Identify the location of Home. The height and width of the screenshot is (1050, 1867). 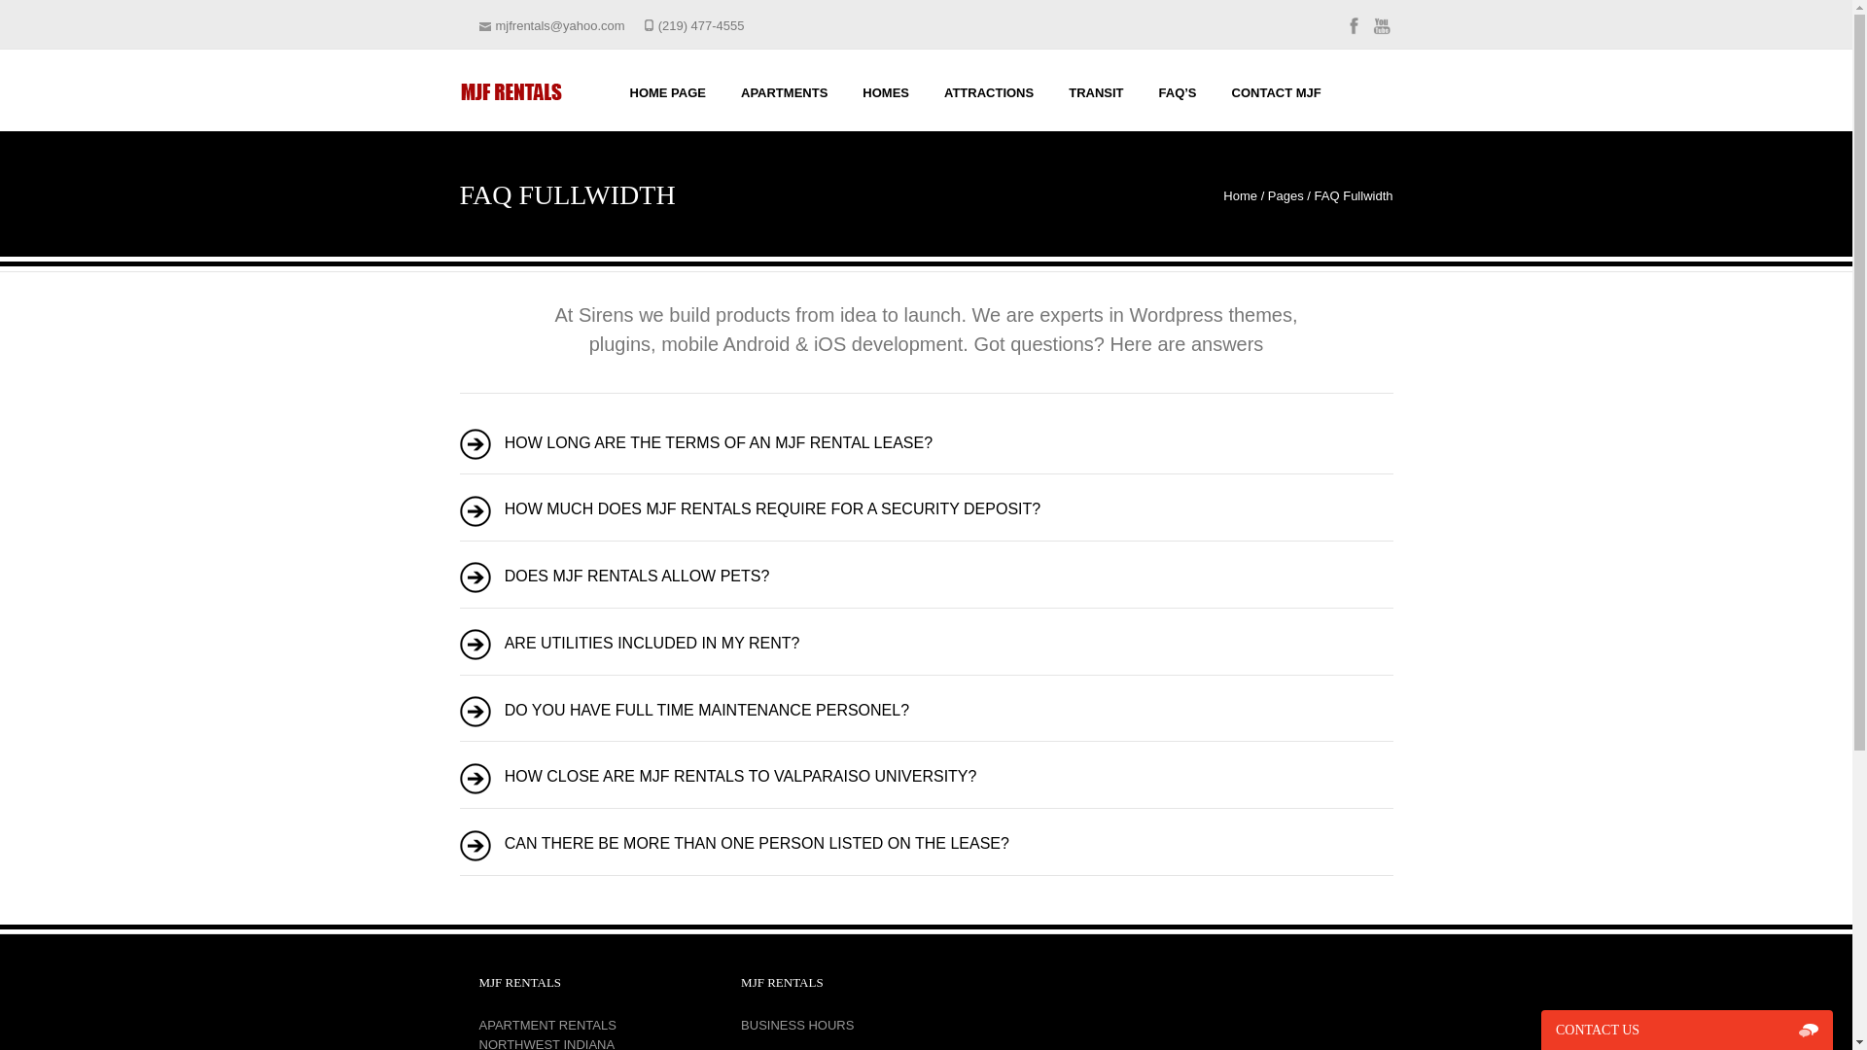
(1239, 196).